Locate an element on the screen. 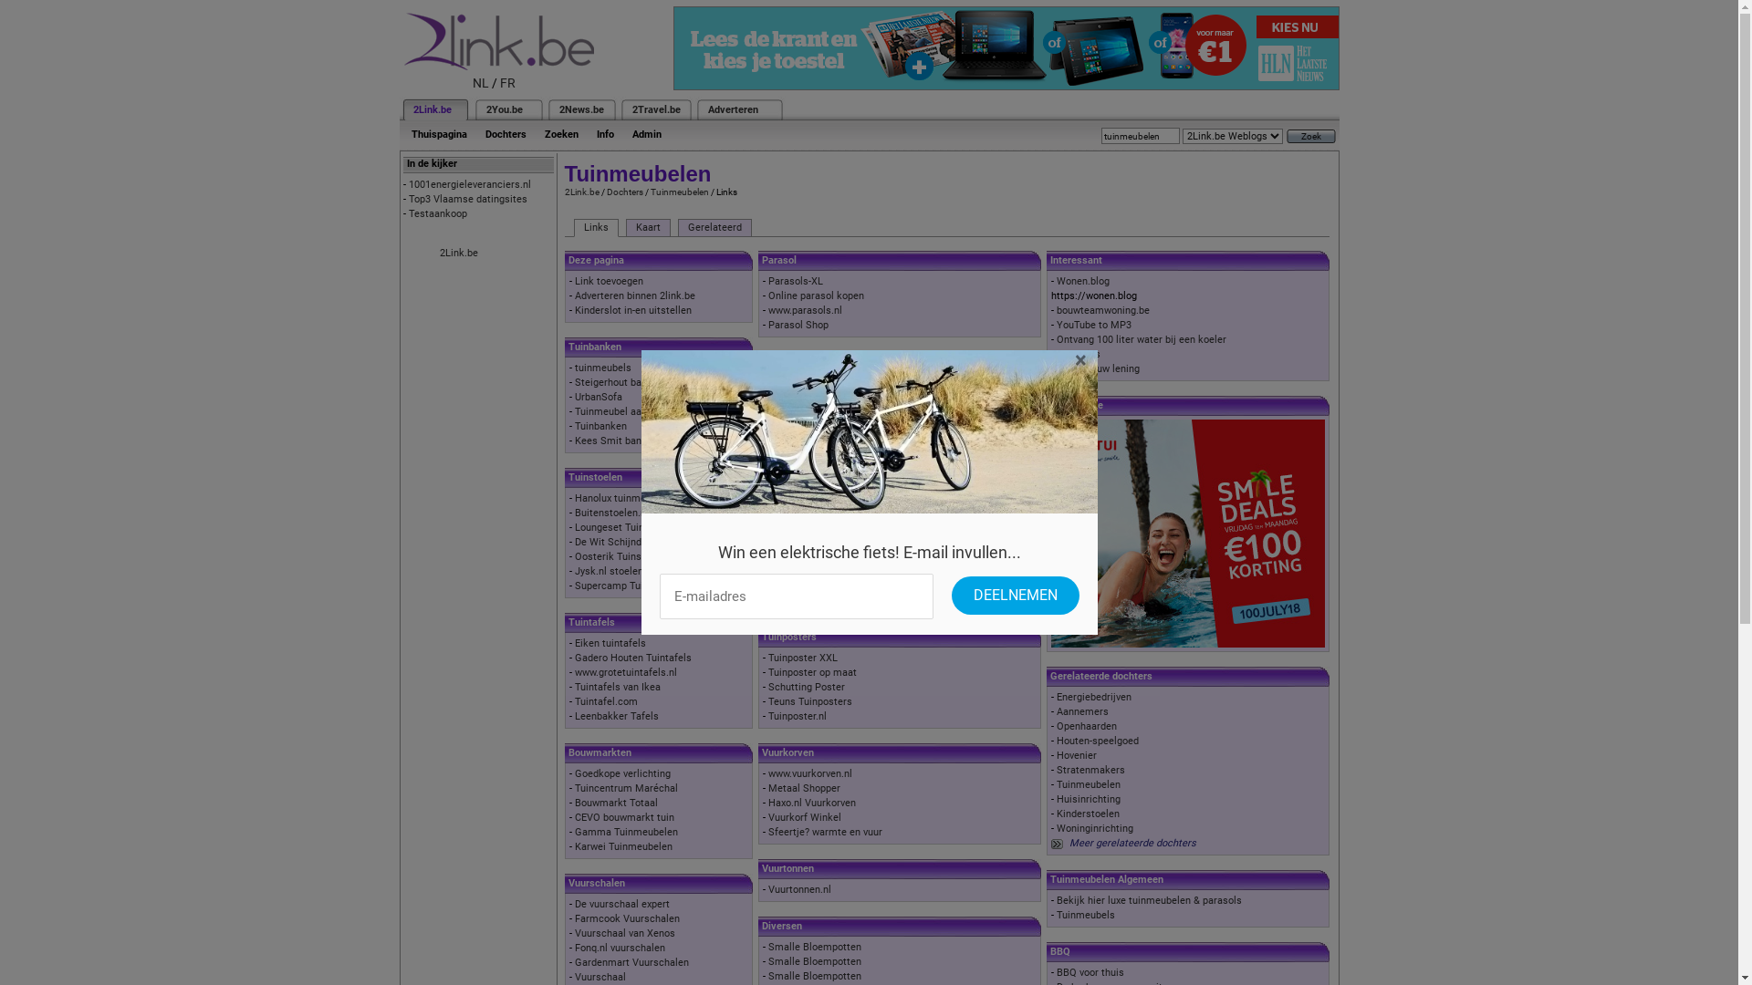 Image resolution: width=1752 pixels, height=985 pixels. Vuurschaal van Xenos is located at coordinates (625, 934).